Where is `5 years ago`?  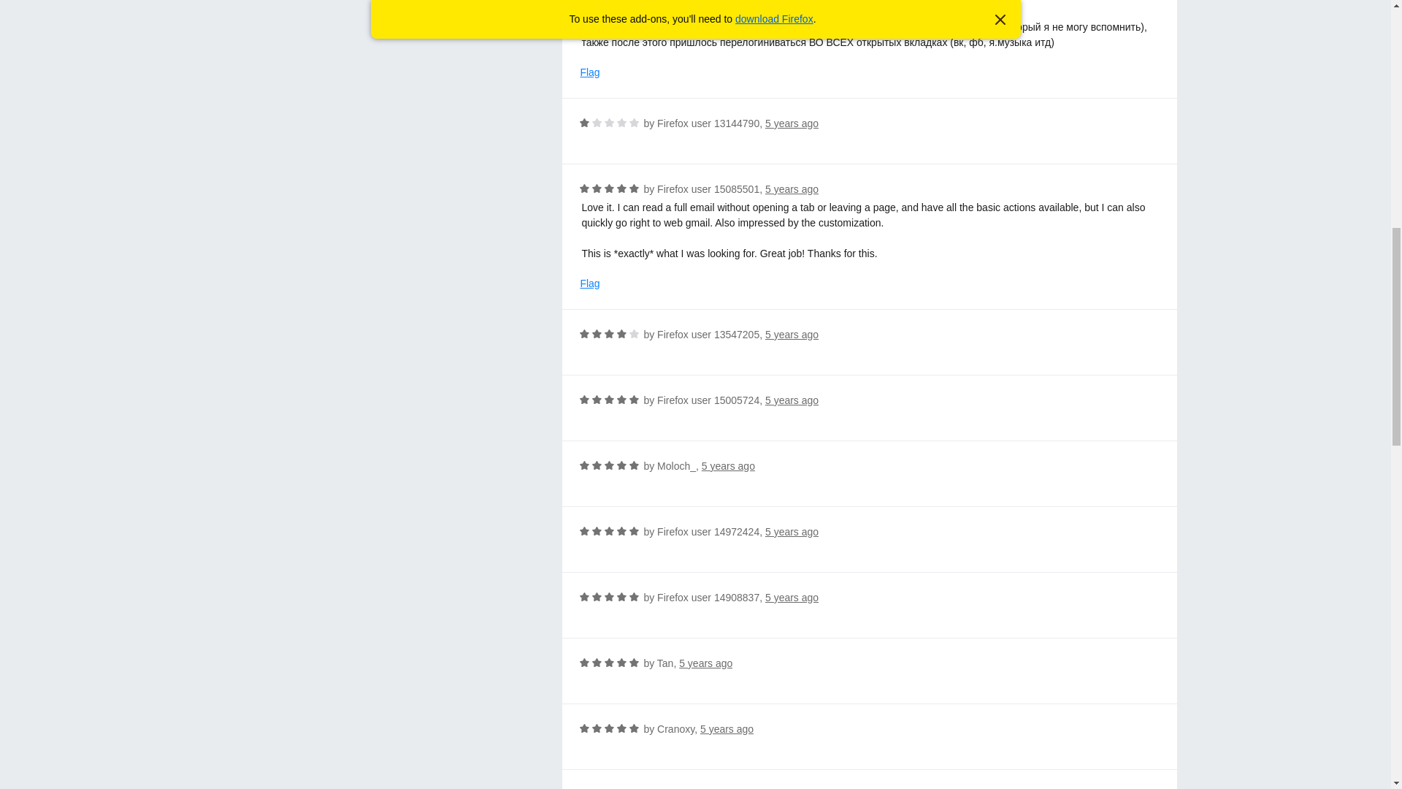 5 years ago is located at coordinates (792, 532).